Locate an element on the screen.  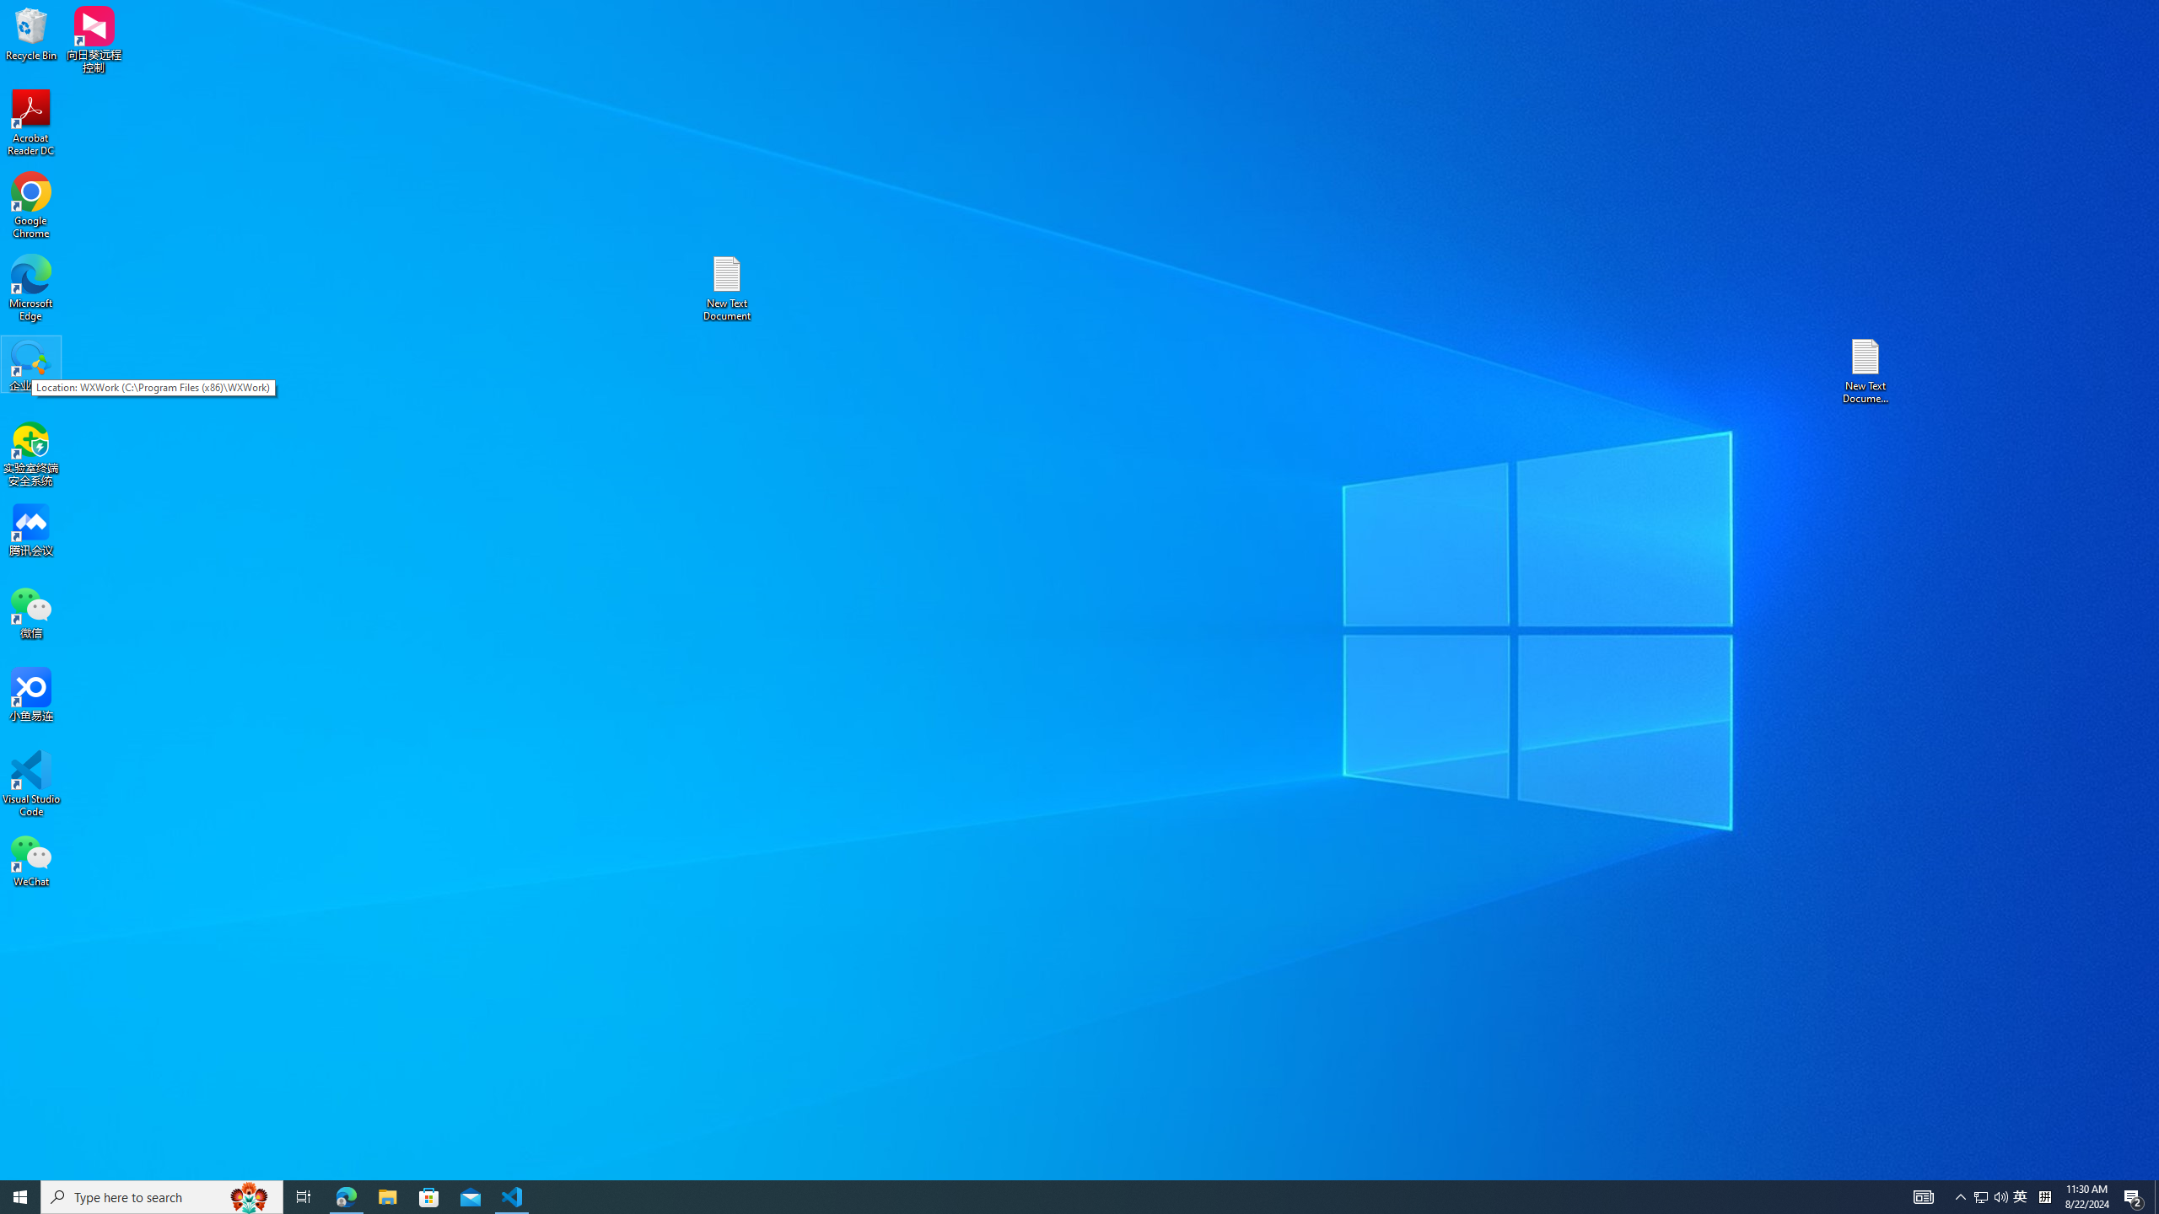
User Promoted Notification Area is located at coordinates (1991, 1197).